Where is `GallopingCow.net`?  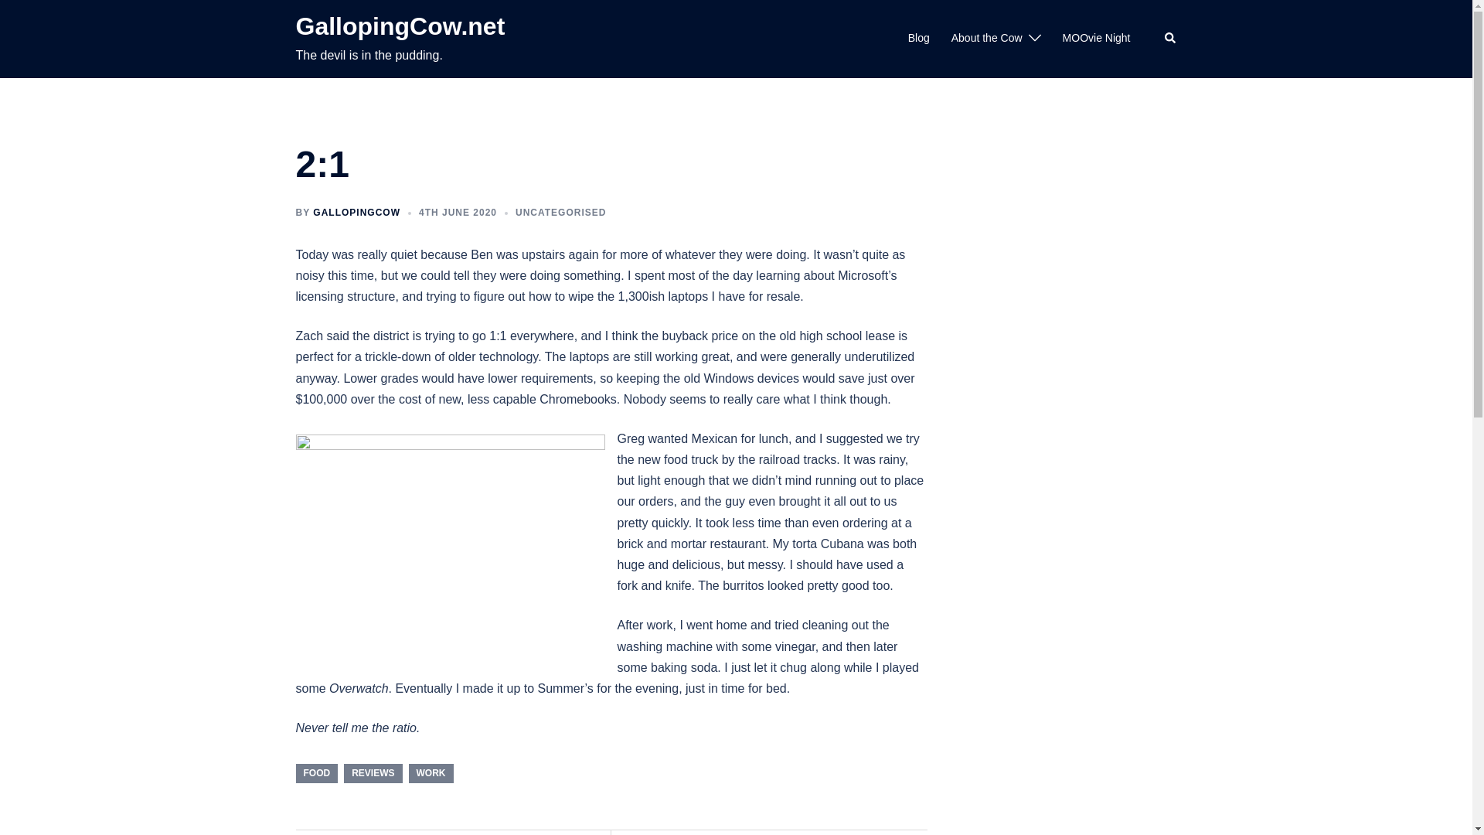 GallopingCow.net is located at coordinates (400, 26).